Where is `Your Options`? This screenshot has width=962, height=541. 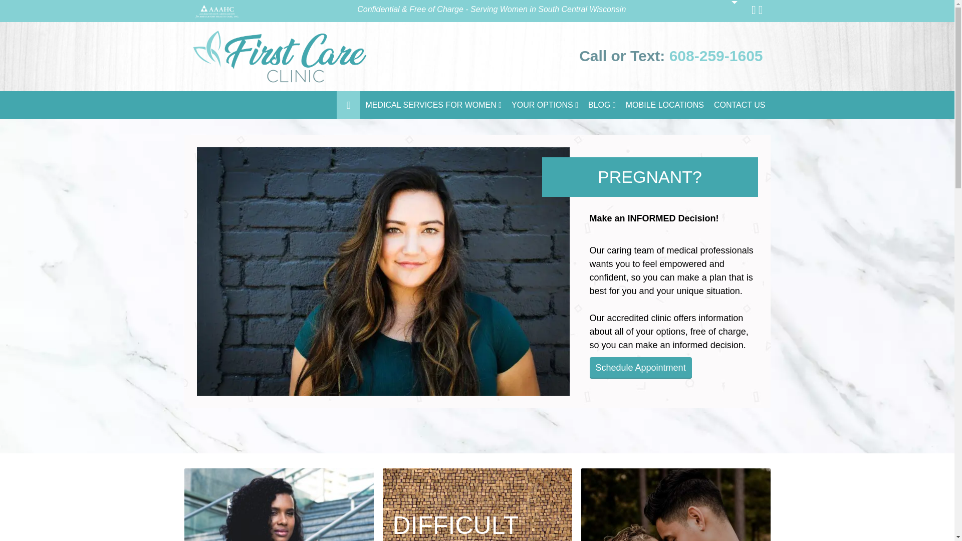
Your Options is located at coordinates (545, 105).